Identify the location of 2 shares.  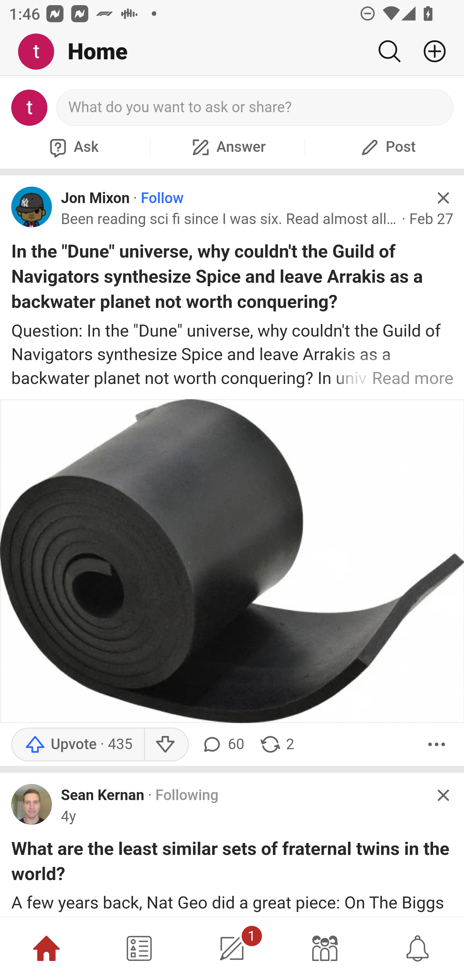
(276, 745).